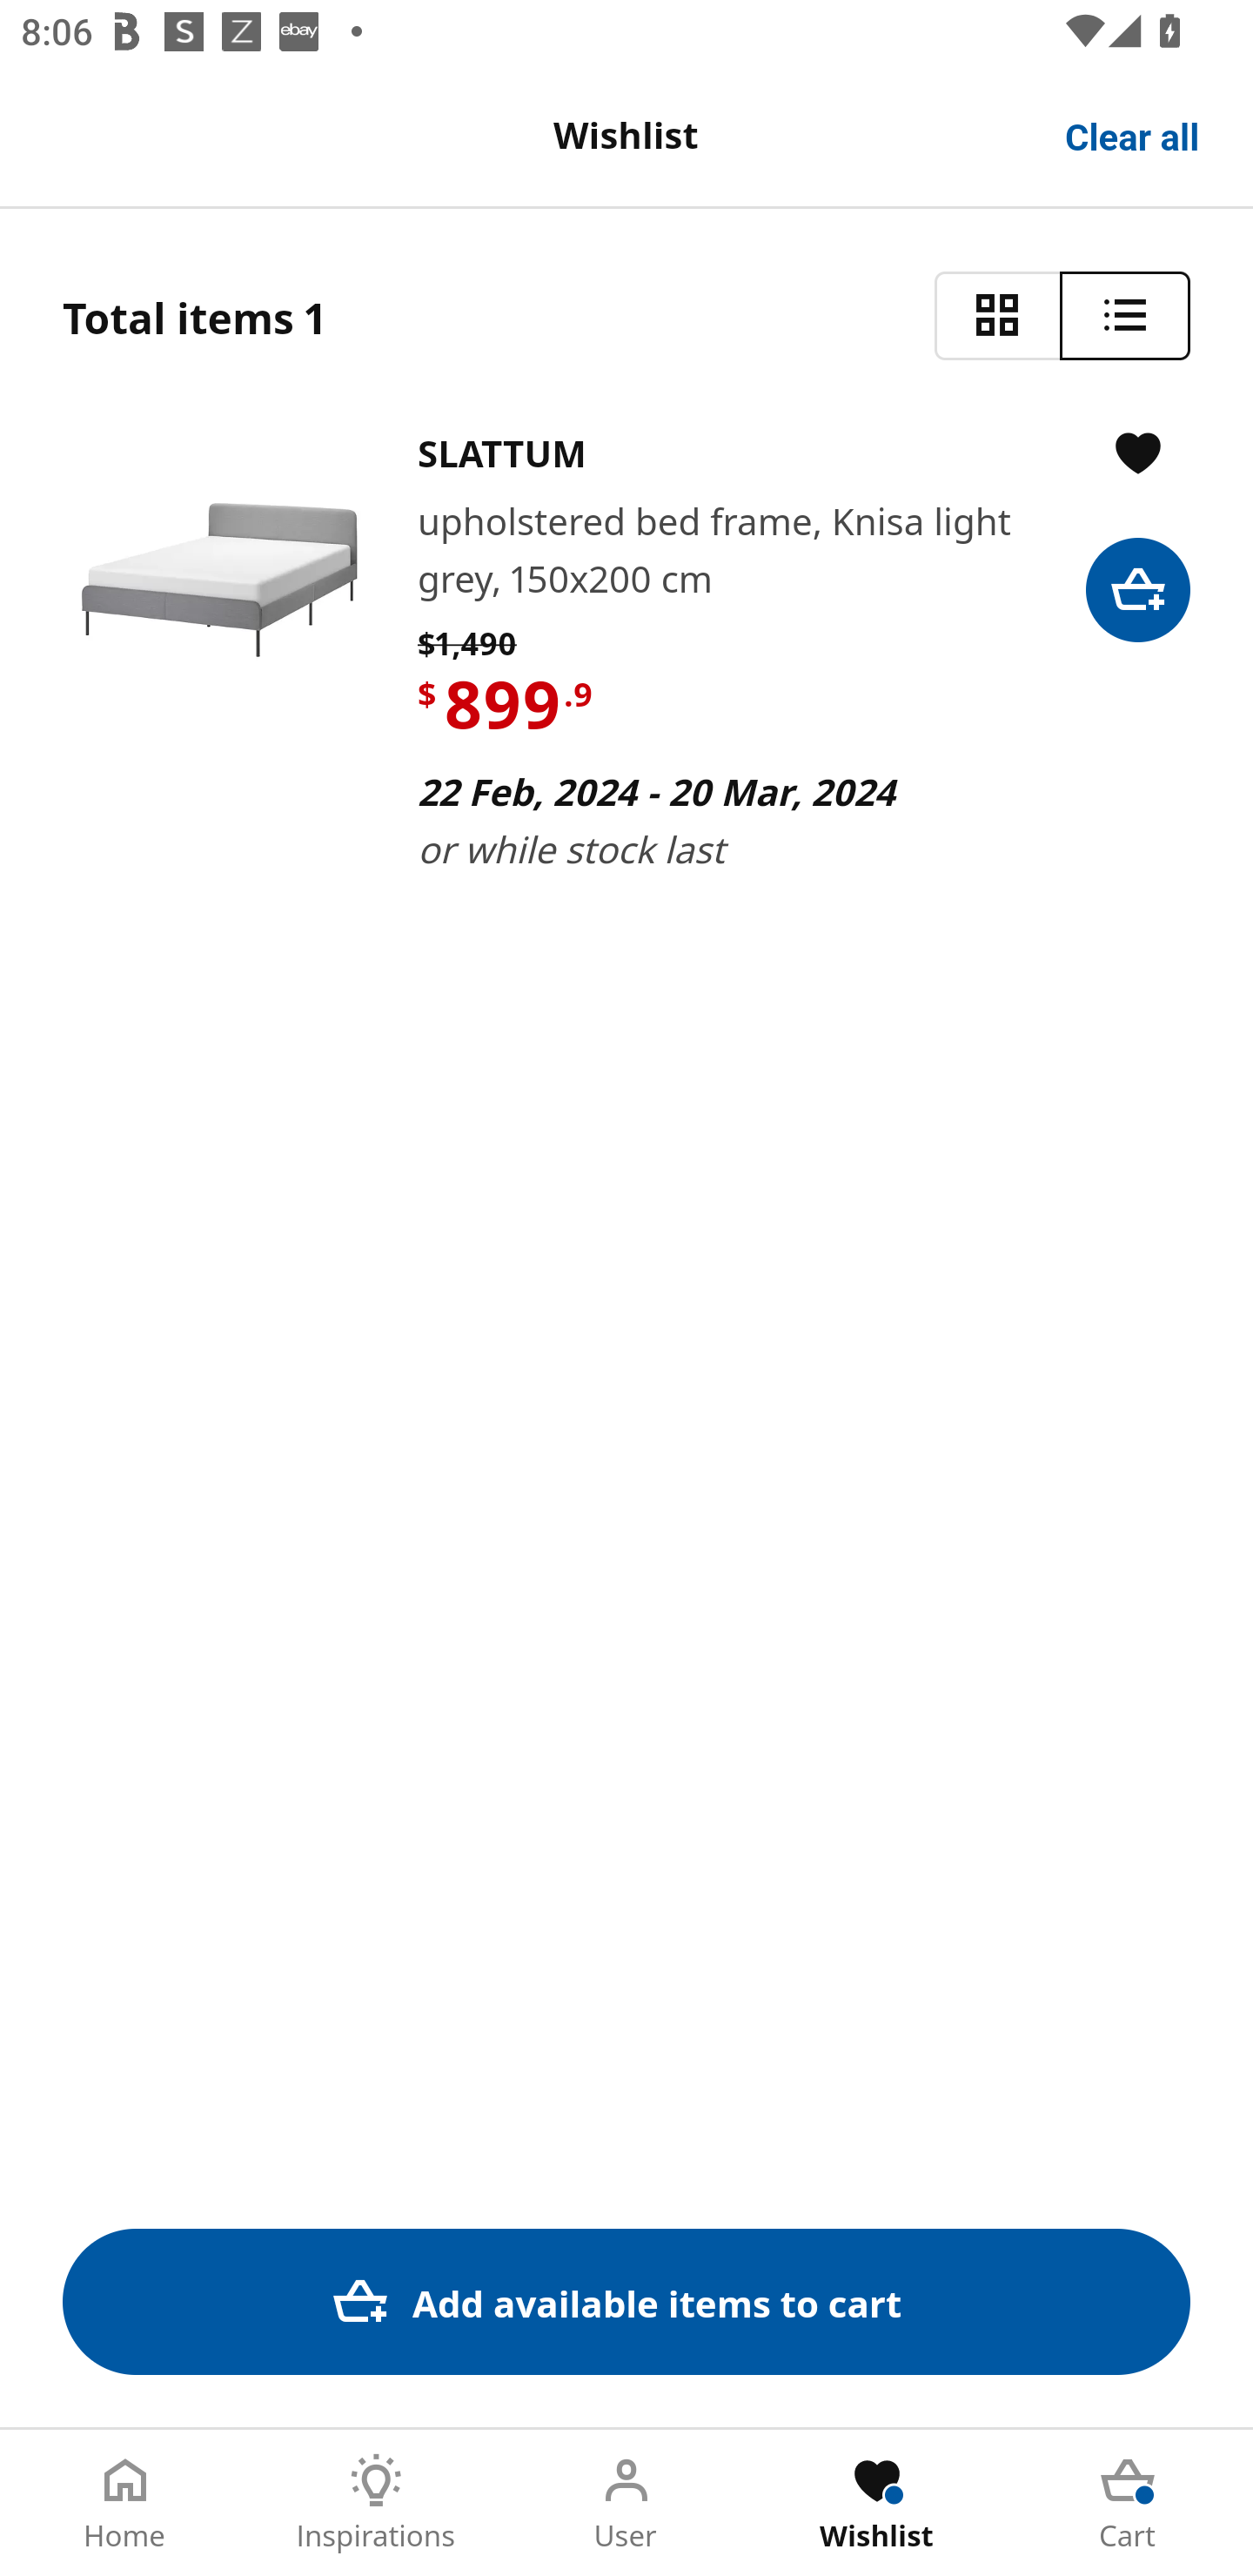 This screenshot has height=2576, width=1253. I want to click on Clear all, so click(1133, 134).